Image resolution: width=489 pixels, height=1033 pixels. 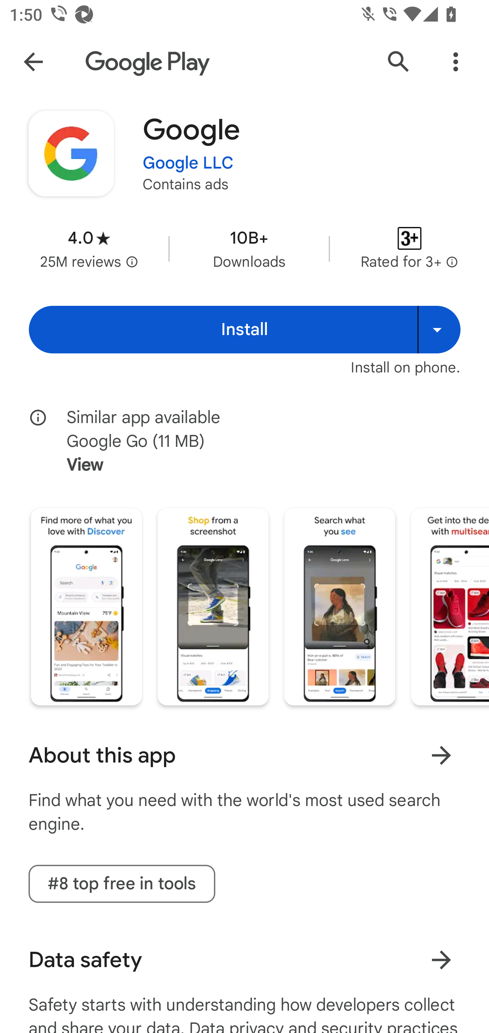 I want to click on Similar app available
Google Go (11 MB)
View, so click(x=254, y=441).